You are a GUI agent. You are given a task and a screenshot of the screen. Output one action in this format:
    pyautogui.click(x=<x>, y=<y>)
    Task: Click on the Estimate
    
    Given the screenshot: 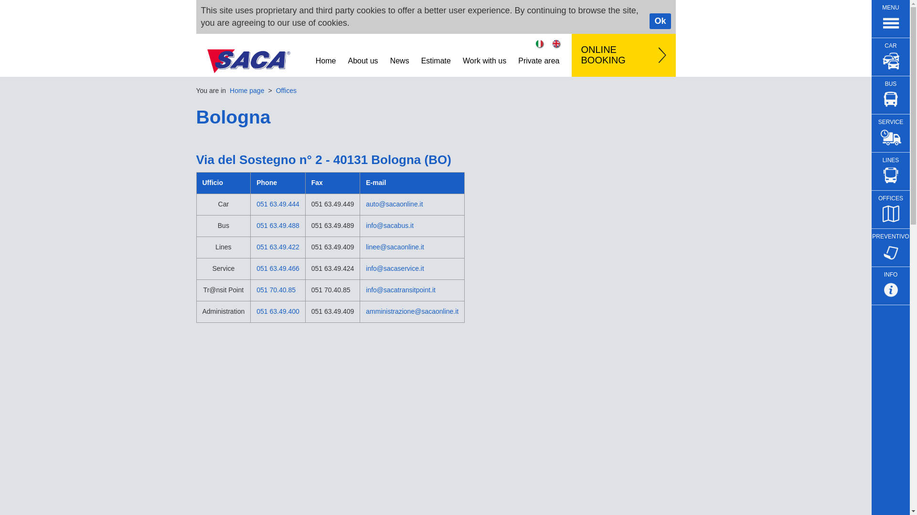 What is the action you would take?
    pyautogui.click(x=436, y=59)
    